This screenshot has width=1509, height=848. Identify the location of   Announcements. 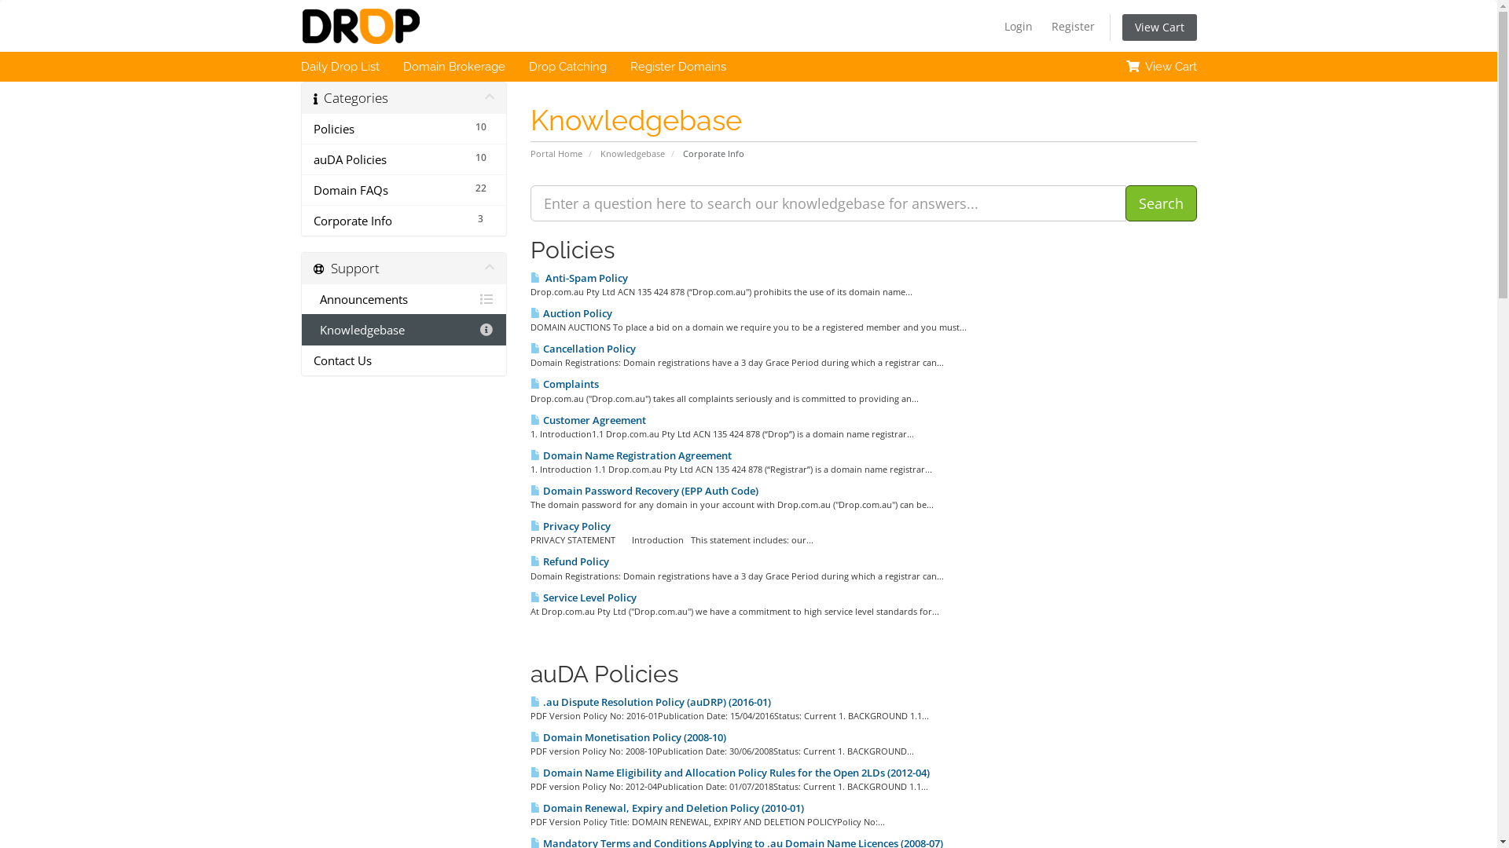
(404, 300).